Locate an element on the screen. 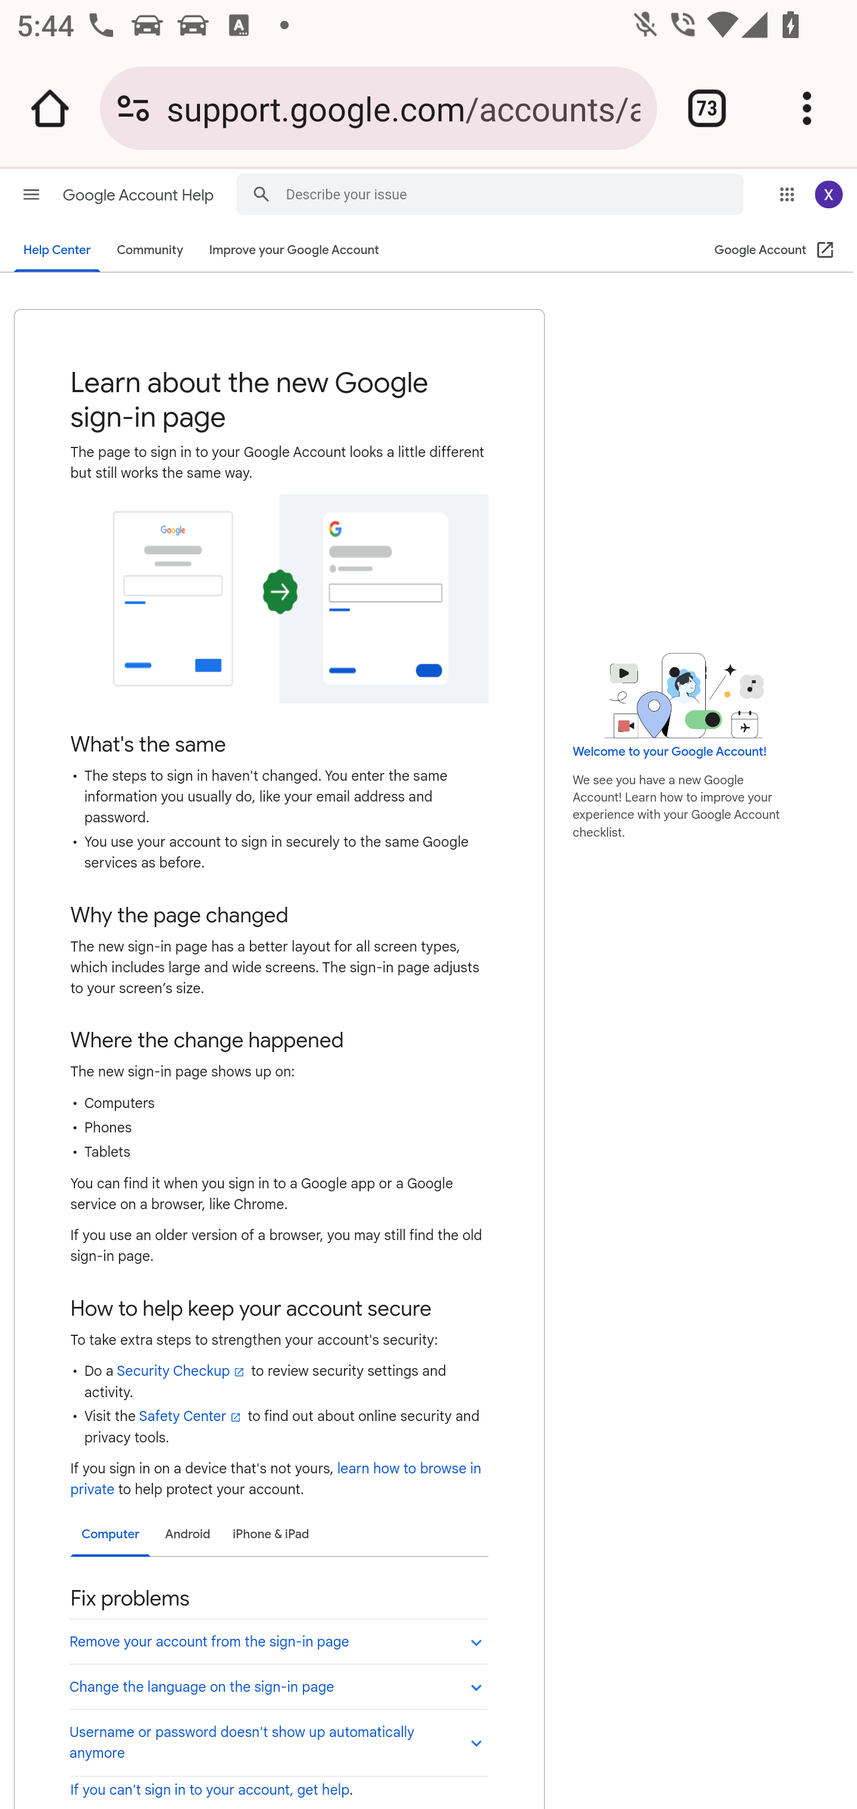 The width and height of the screenshot is (857, 1809). If you can't sign in to your account, get help is located at coordinates (209, 1790).